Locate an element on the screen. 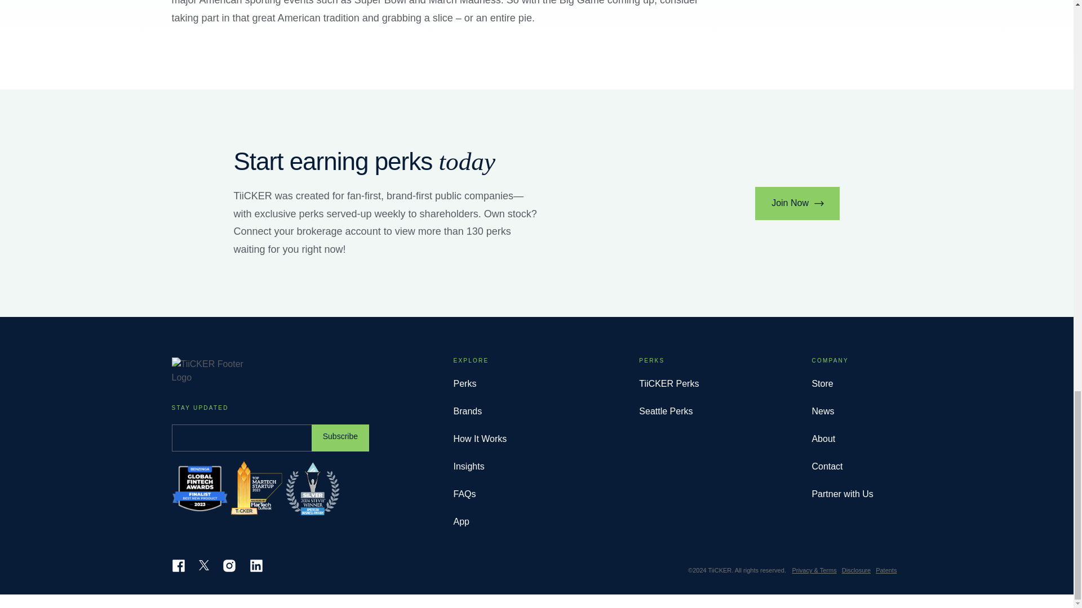  News is located at coordinates (842, 412).